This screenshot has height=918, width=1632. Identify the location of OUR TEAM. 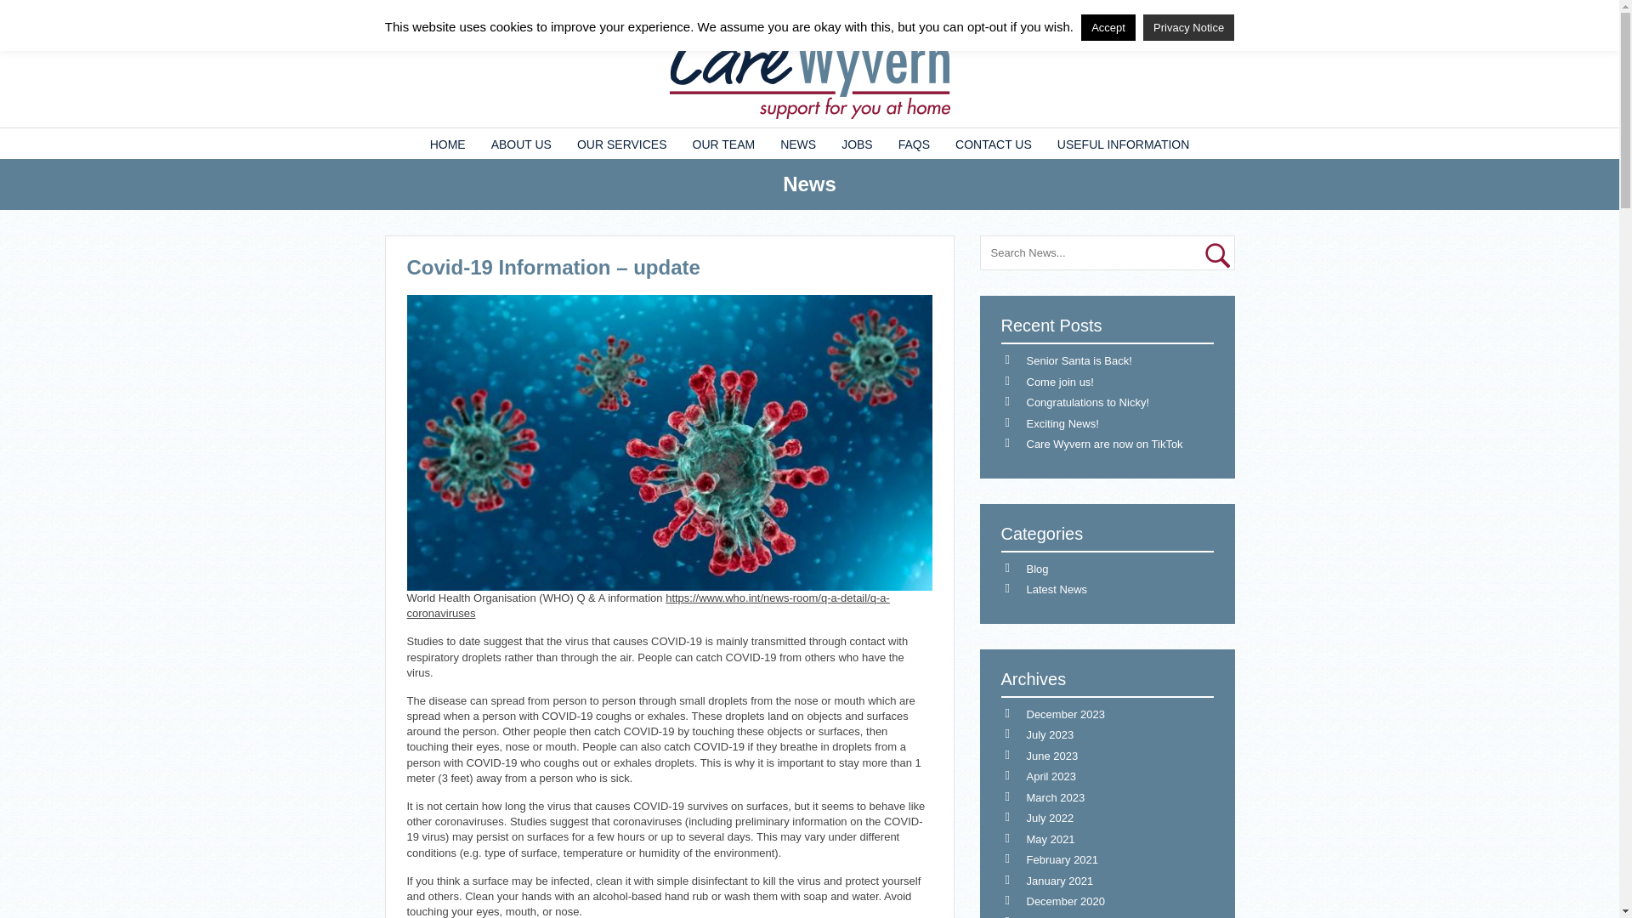
(724, 143).